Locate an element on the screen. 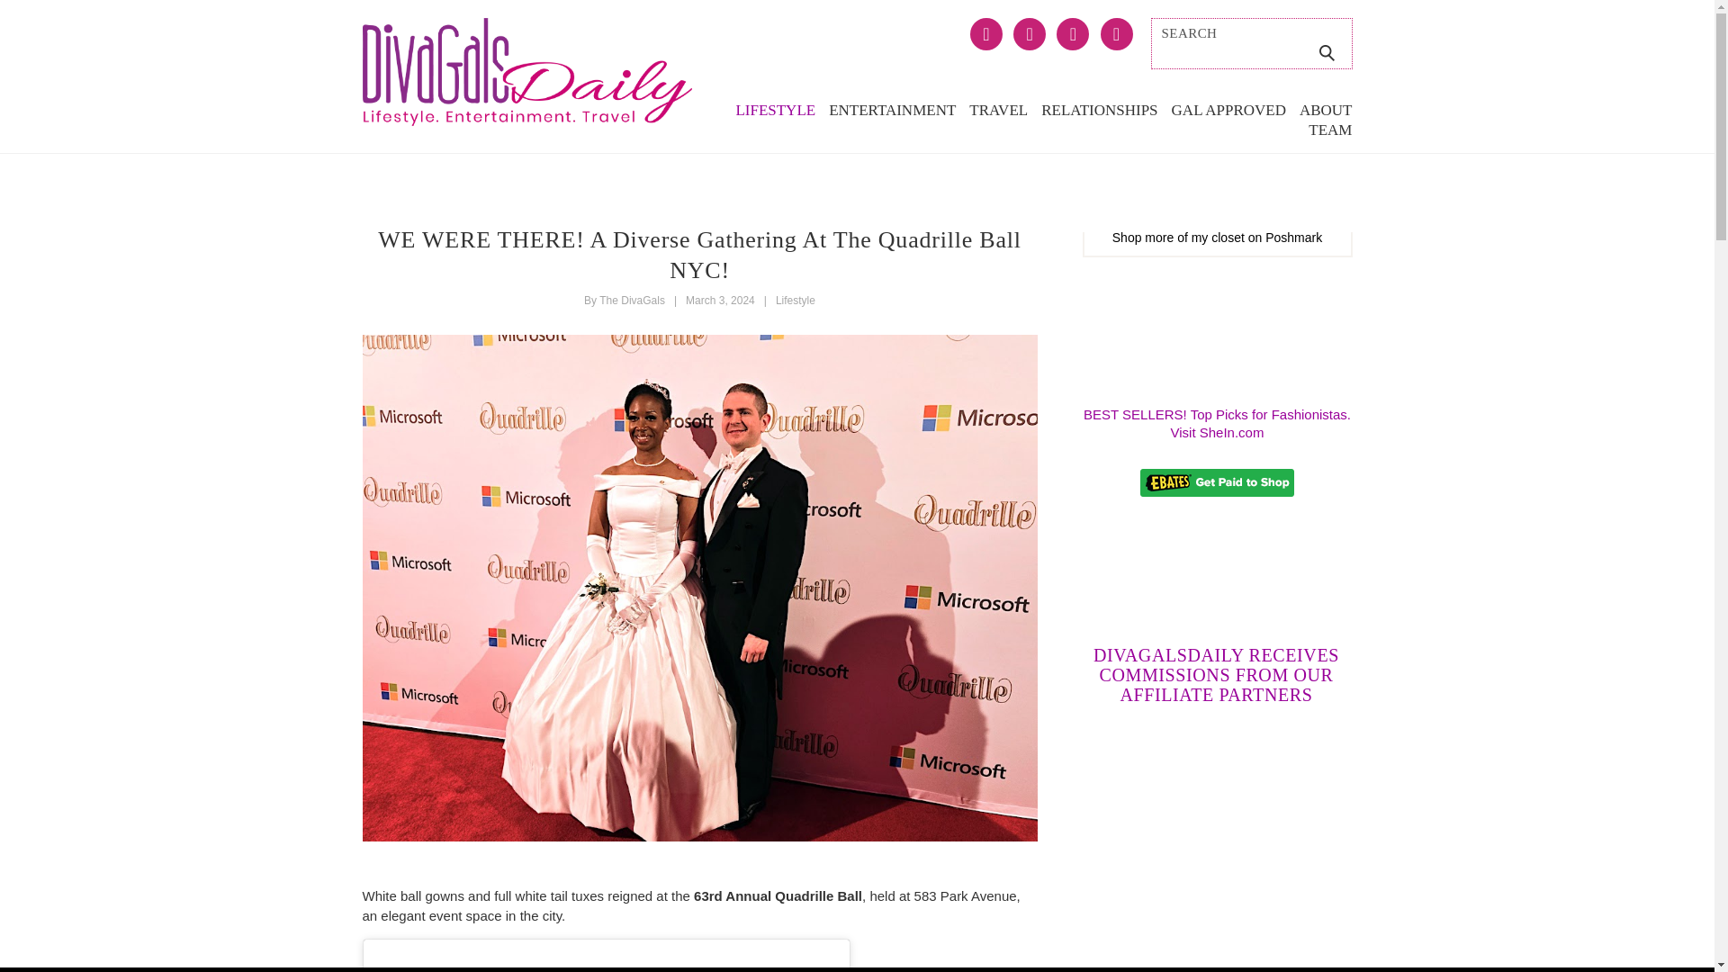 The image size is (1728, 972). LIFESTYLE is located at coordinates (776, 110).